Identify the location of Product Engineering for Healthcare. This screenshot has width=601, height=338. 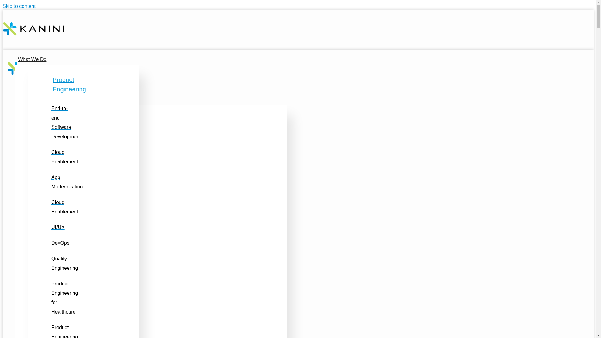
(64, 331).